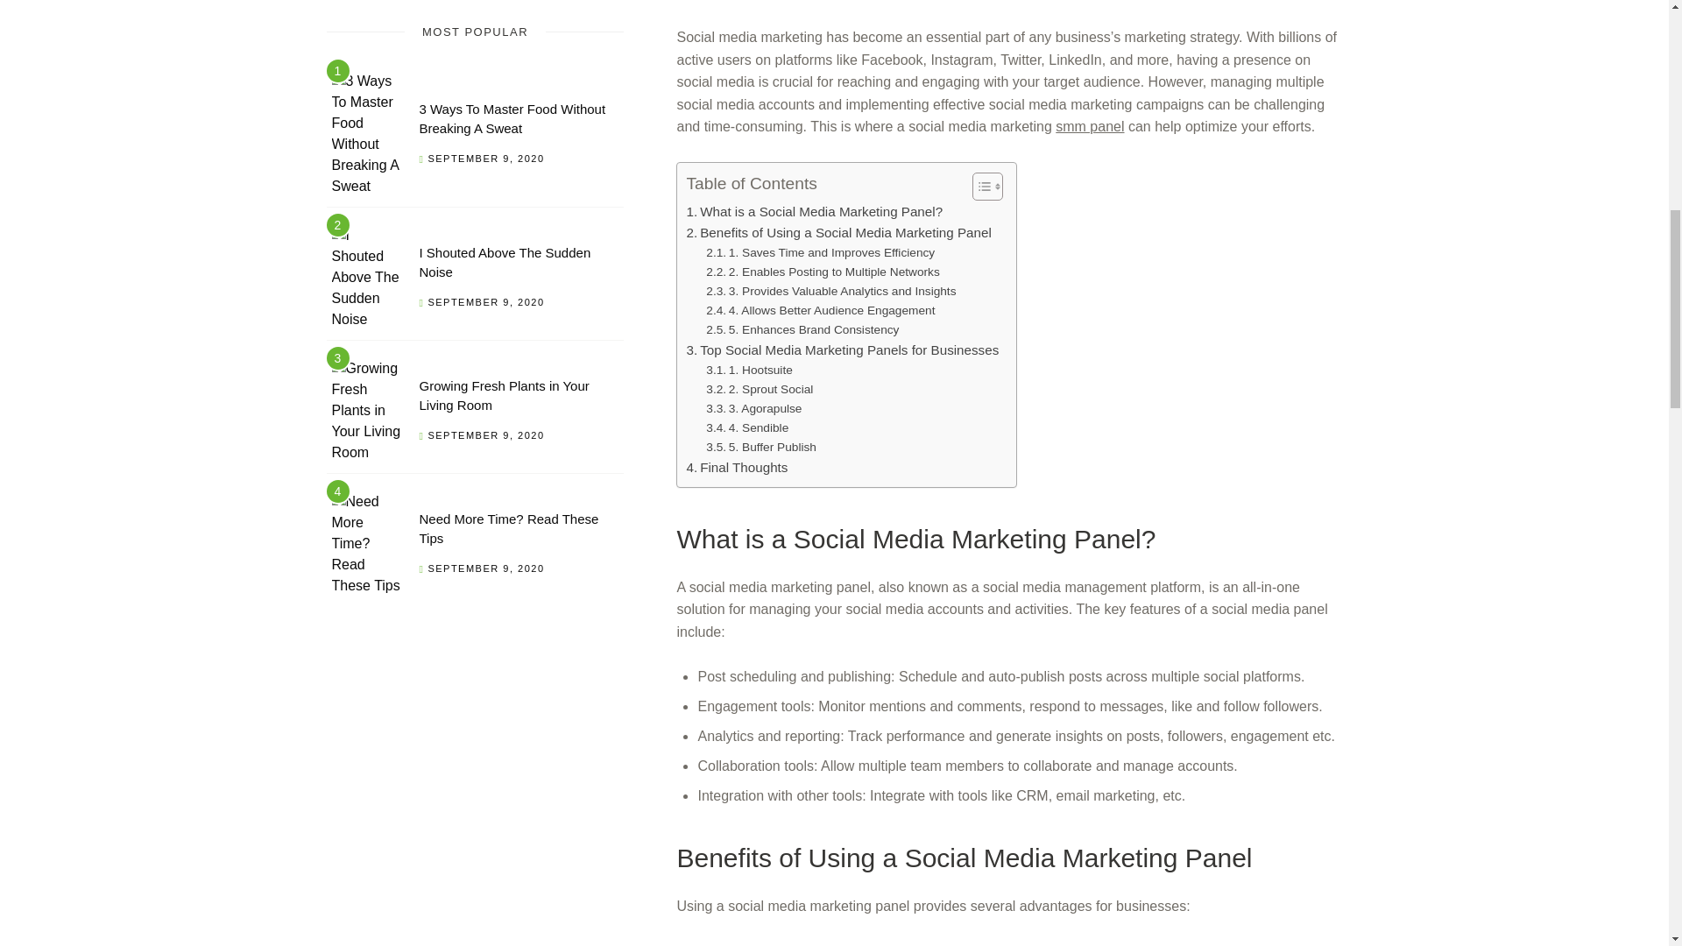  I want to click on Benefits of Using a Social Media Marketing Panel, so click(837, 232).